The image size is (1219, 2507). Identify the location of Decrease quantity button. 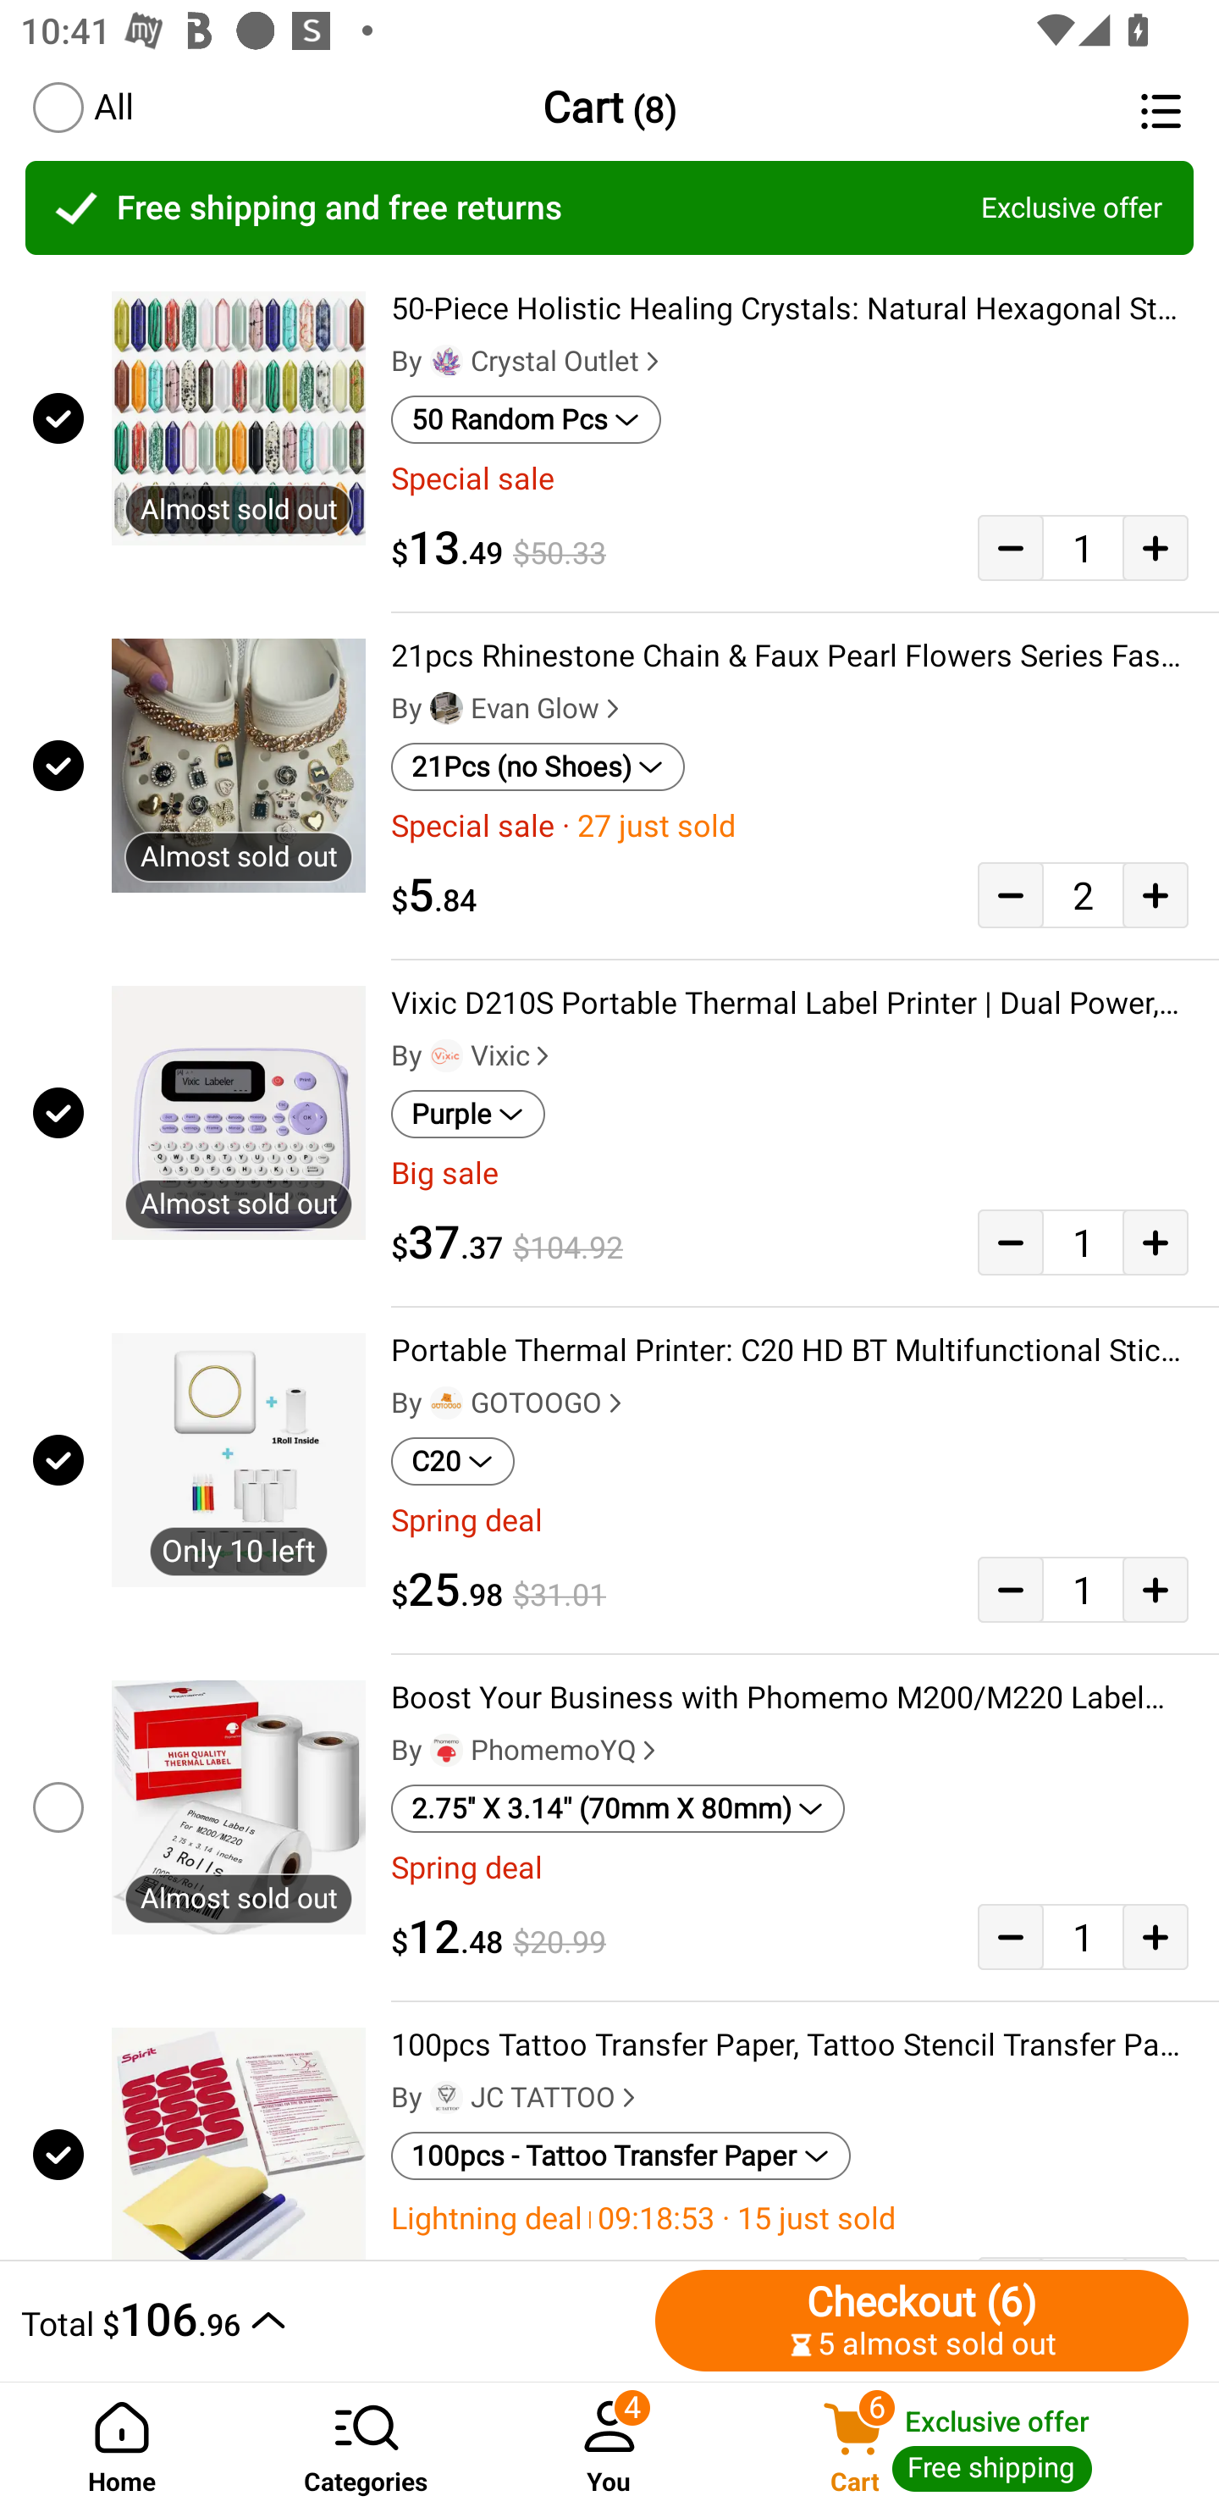
(1010, 1242).